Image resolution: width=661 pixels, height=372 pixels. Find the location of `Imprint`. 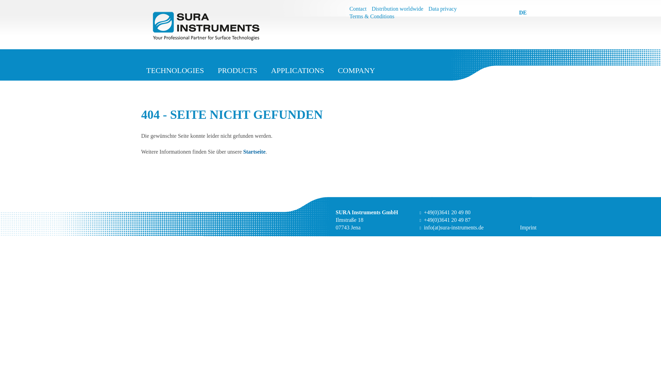

Imprint is located at coordinates (528, 227).